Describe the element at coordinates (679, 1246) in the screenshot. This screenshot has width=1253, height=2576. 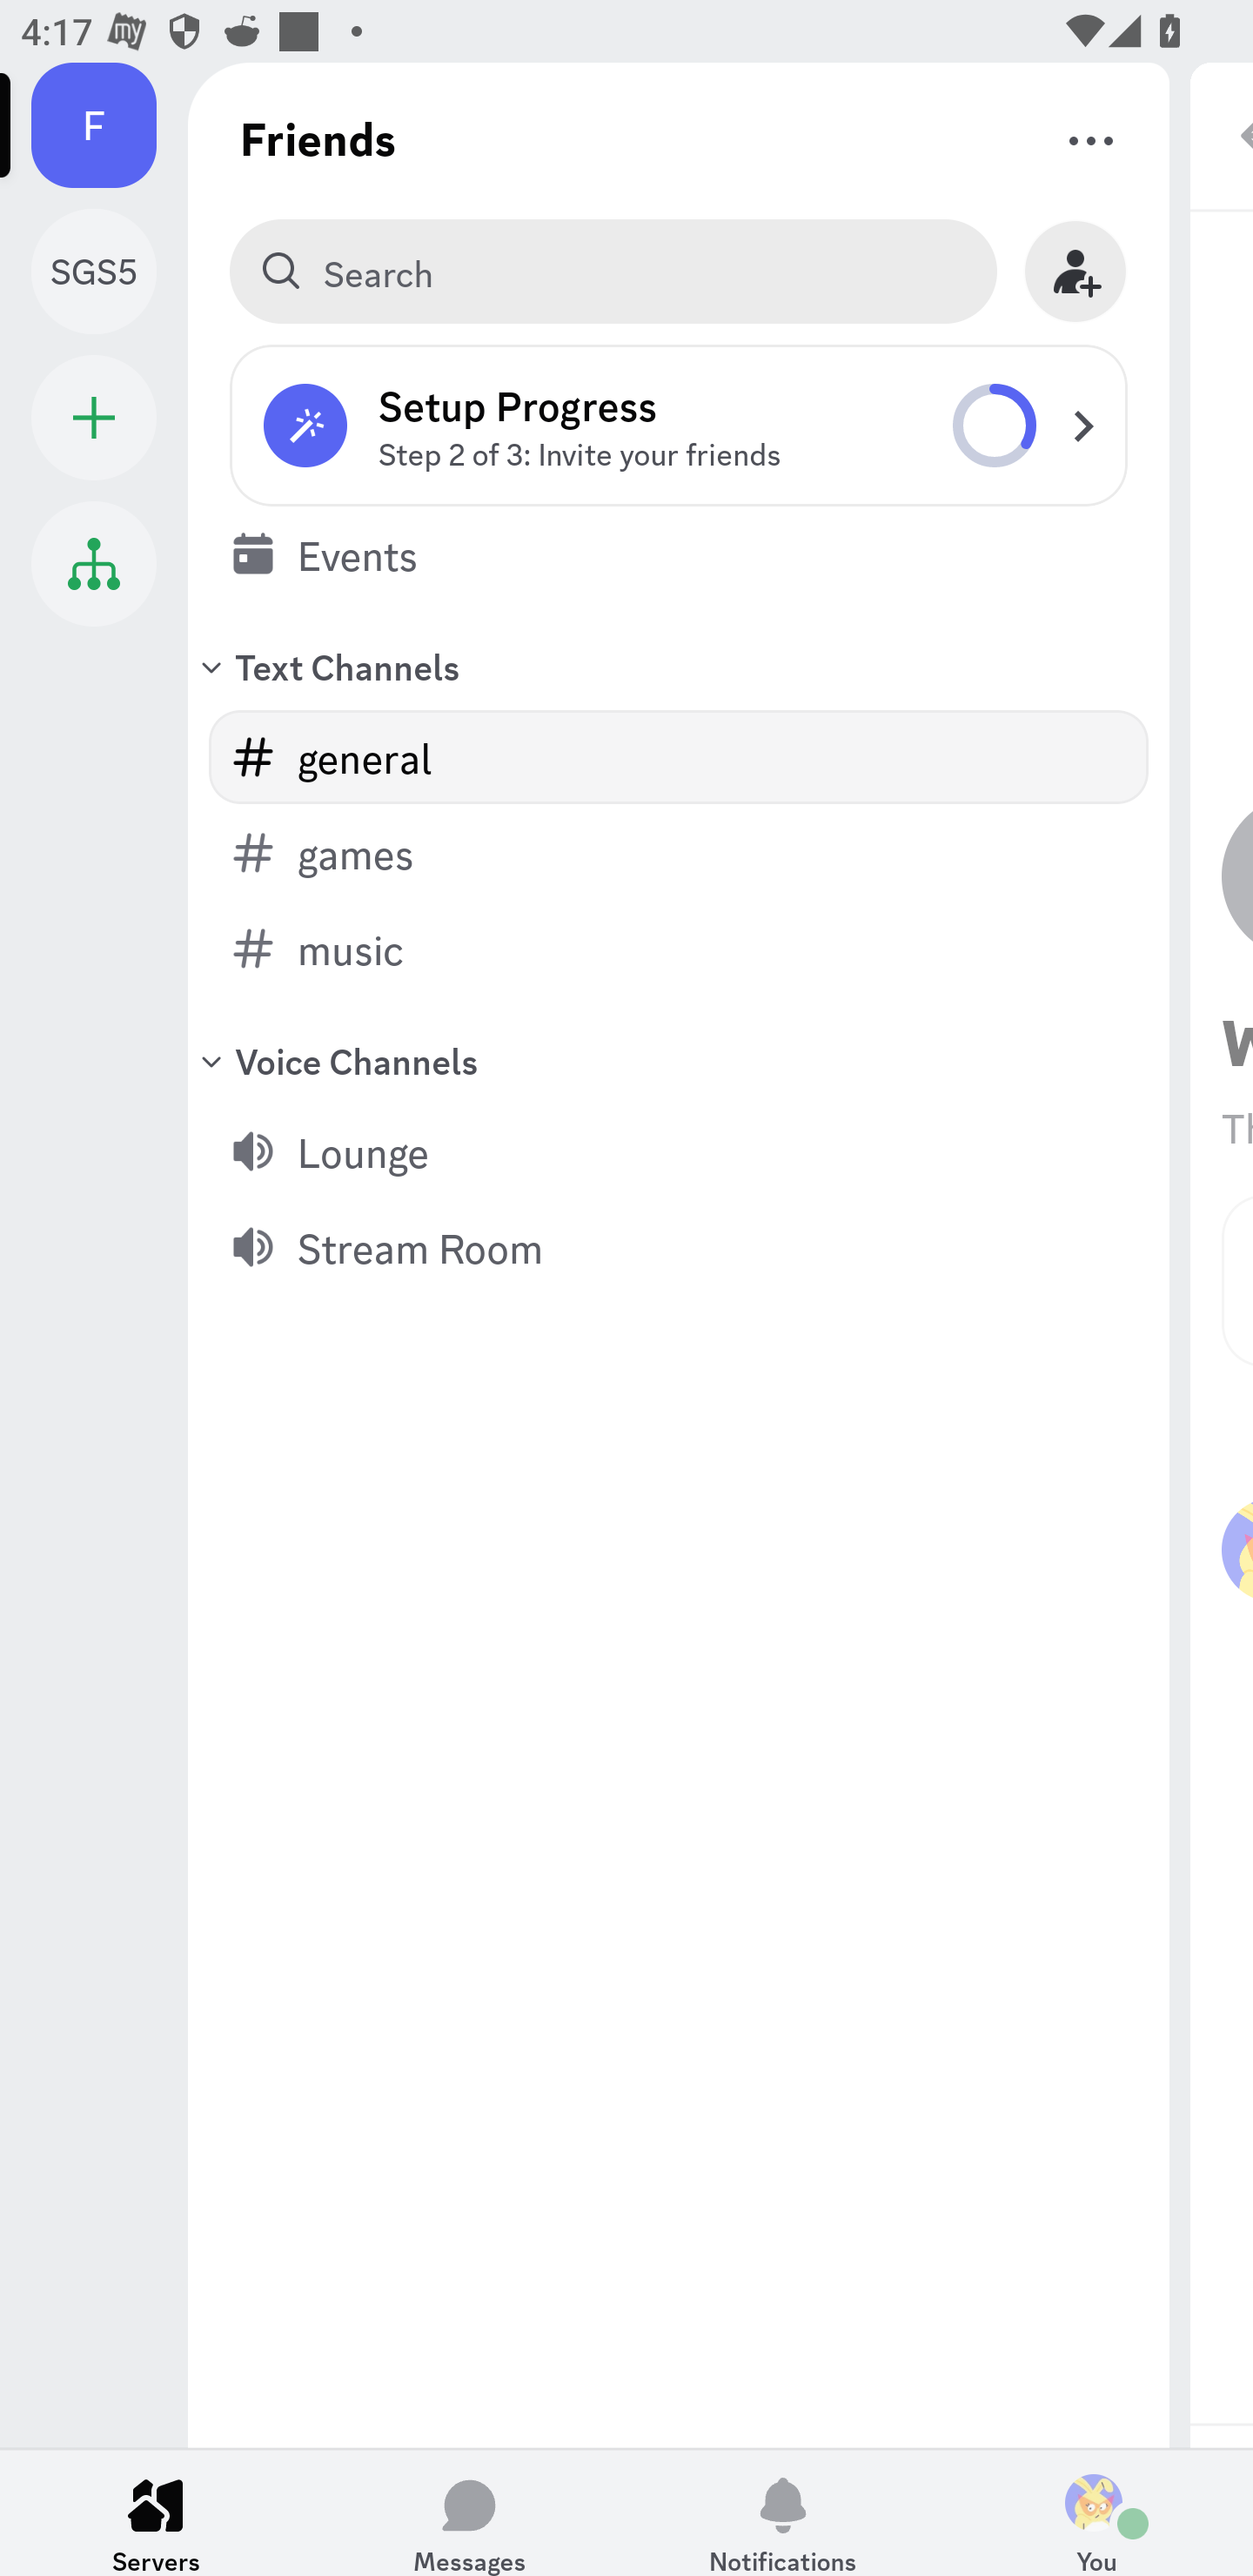
I see `Stream Room (voice channel), 0 users Stream Room` at that location.